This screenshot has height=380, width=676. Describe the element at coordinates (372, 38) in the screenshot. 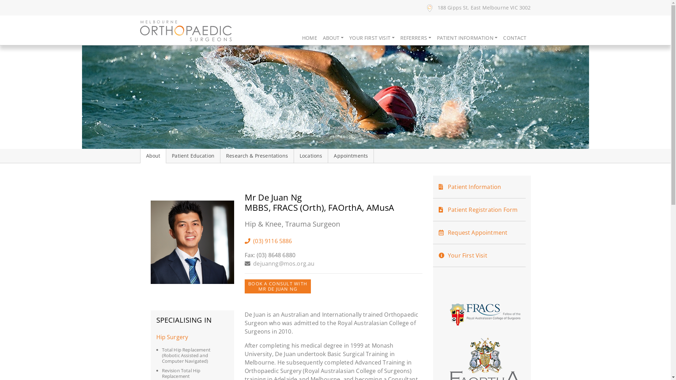

I see `YOUR FIRST VISIT` at that location.